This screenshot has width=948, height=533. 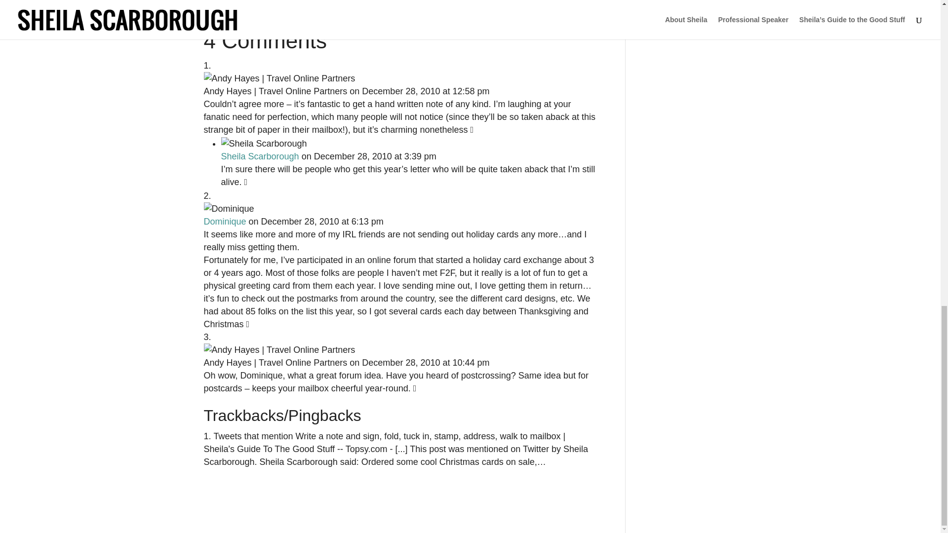 I want to click on Feedburner options page., so click(x=467, y=5).